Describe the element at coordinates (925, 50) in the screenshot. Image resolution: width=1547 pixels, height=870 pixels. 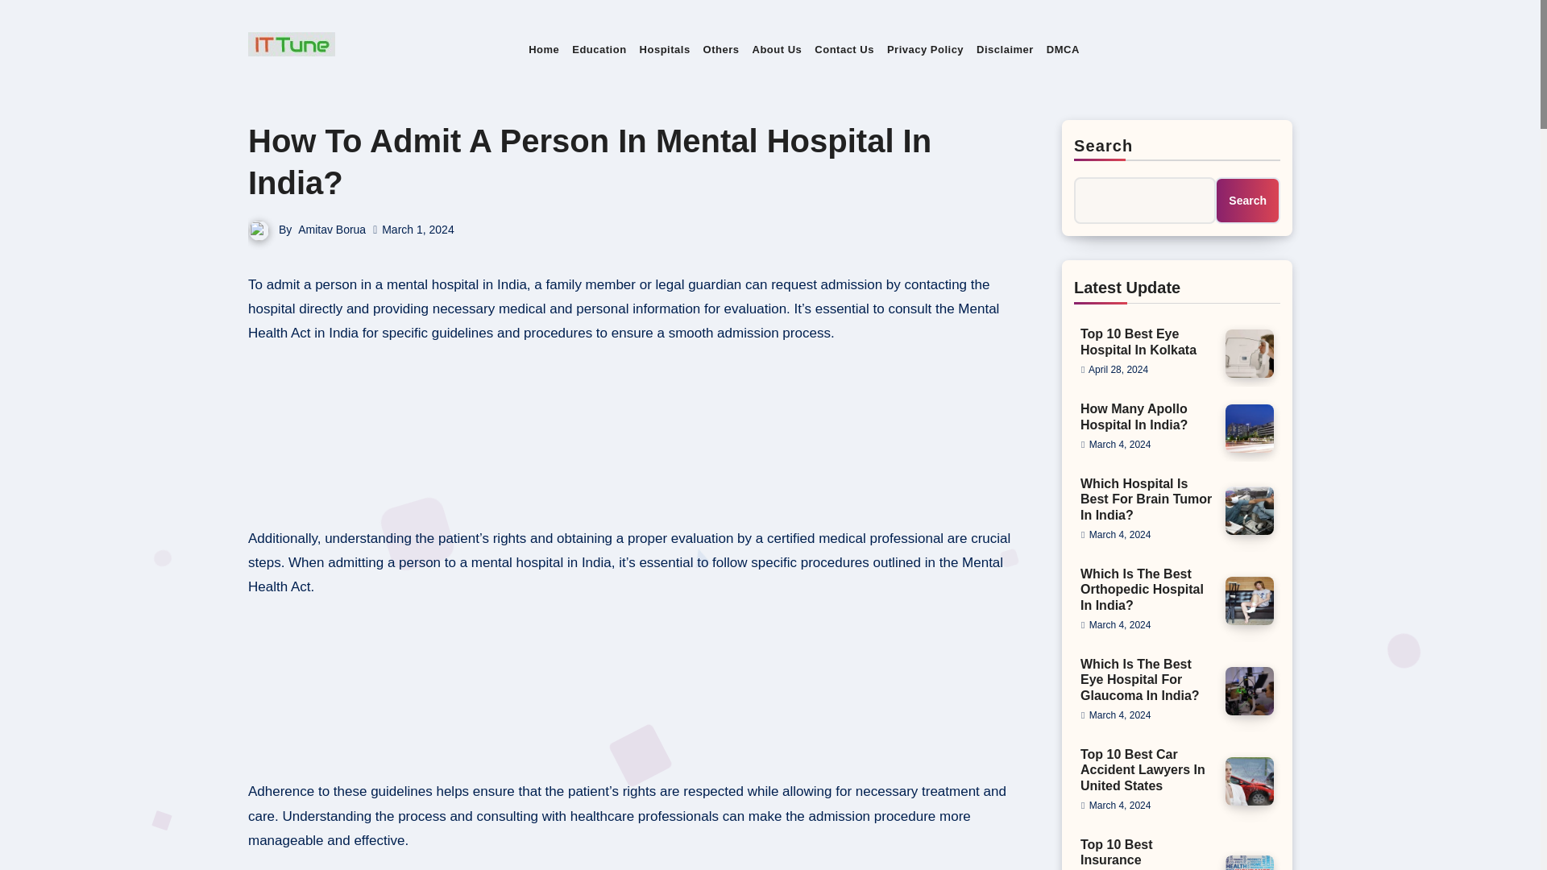
I see `Privacy Policy` at that location.